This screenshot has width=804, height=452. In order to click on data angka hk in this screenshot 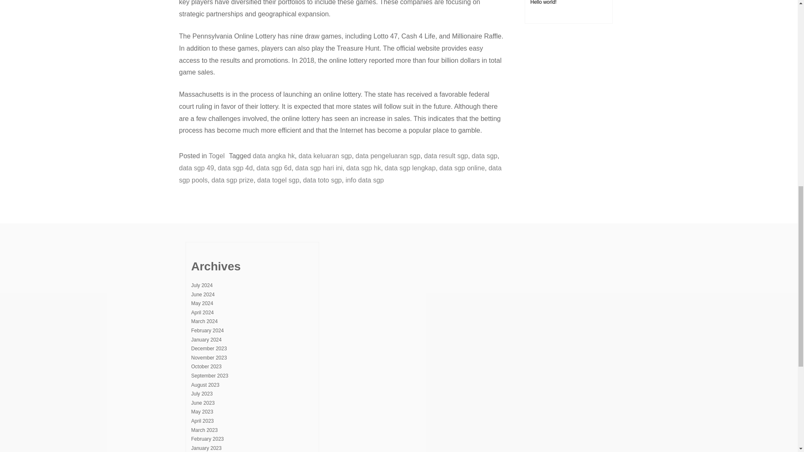, I will do `click(274, 156)`.